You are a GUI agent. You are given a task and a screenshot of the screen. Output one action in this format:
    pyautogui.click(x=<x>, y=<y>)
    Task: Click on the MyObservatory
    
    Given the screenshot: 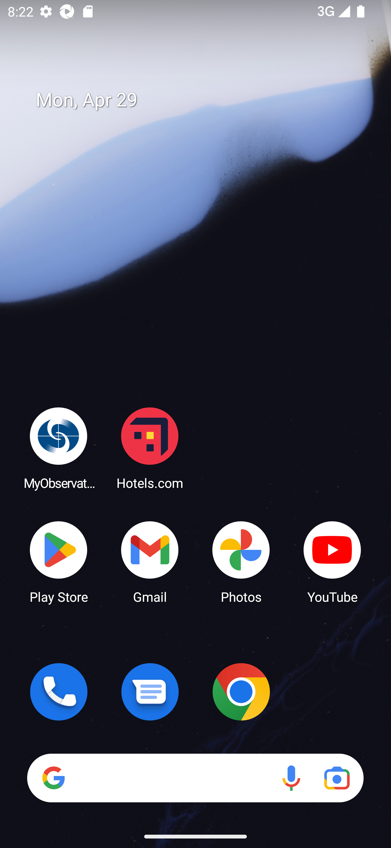 What is the action you would take?
    pyautogui.click(x=59, y=448)
    